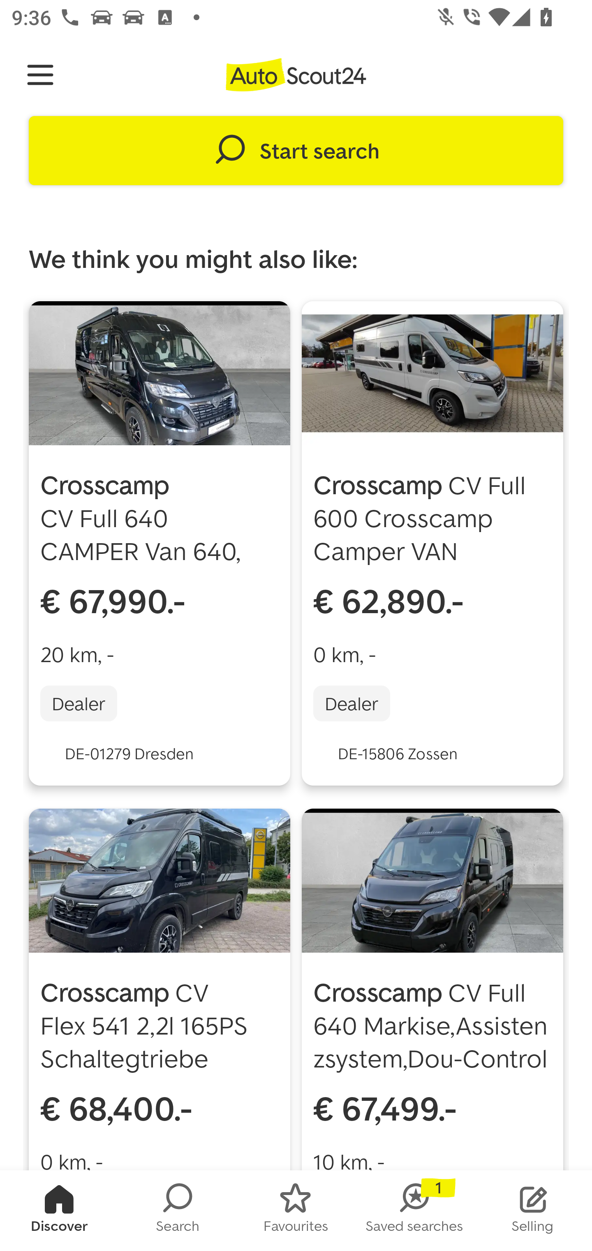 This screenshot has width=592, height=1251. Describe the element at coordinates (178, 1211) in the screenshot. I see `SEARCH Search` at that location.